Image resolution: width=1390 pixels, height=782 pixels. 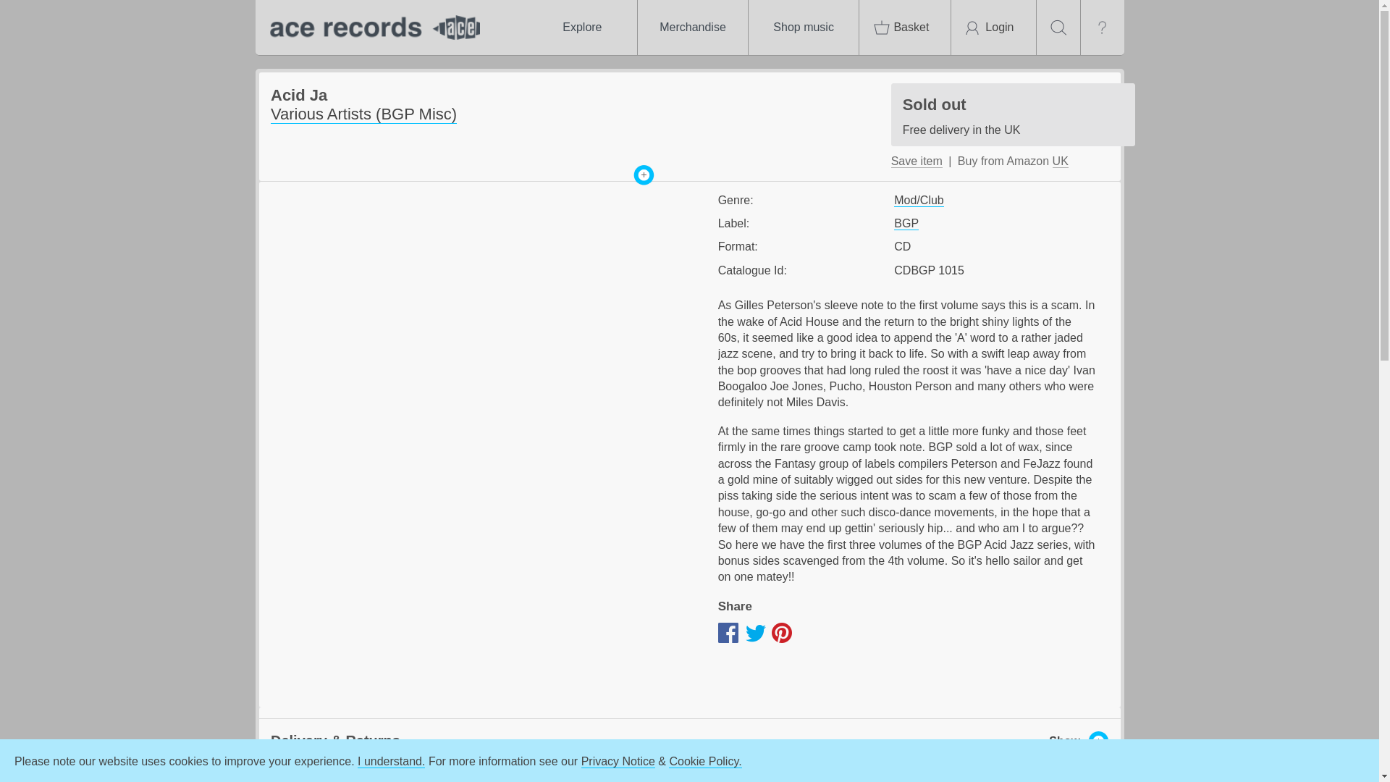 What do you see at coordinates (905, 28) in the screenshot?
I see `Merchandise` at bounding box center [905, 28].